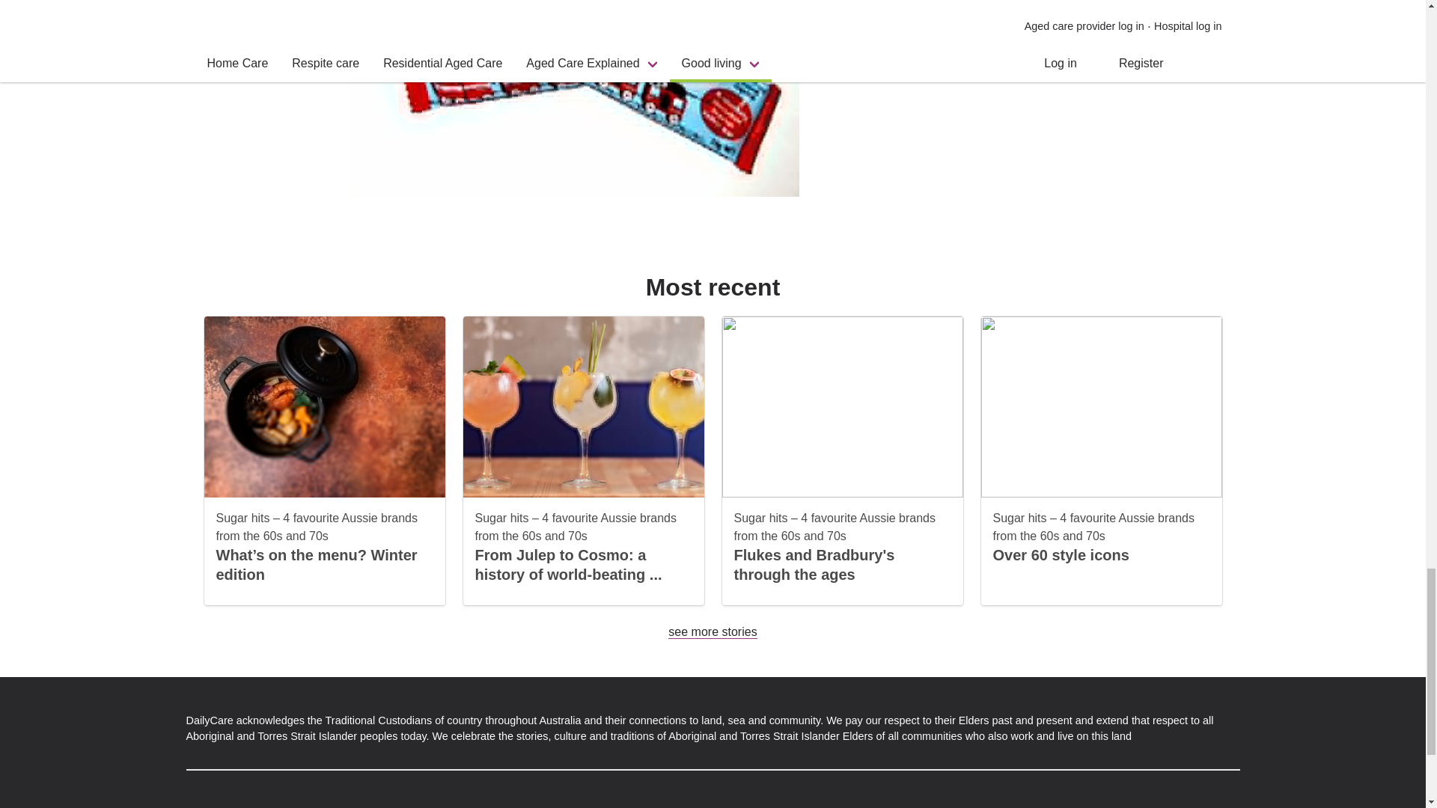 The image size is (1437, 808). I want to click on From Julep to Cosmo: a history of world-beating cocktails, so click(567, 564).